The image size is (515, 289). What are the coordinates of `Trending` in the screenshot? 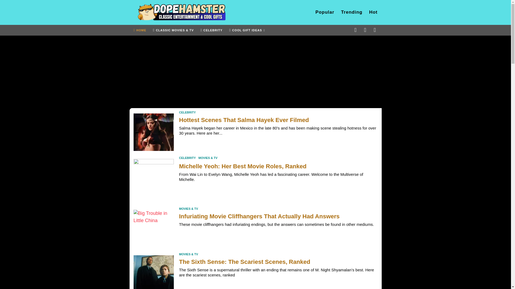 It's located at (352, 12).